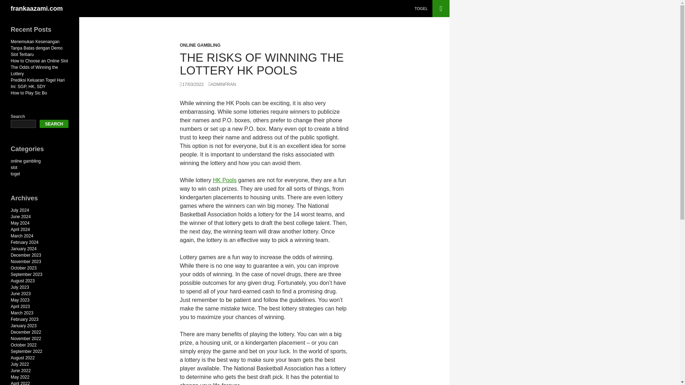 The image size is (685, 385). I want to click on slot, so click(14, 168).